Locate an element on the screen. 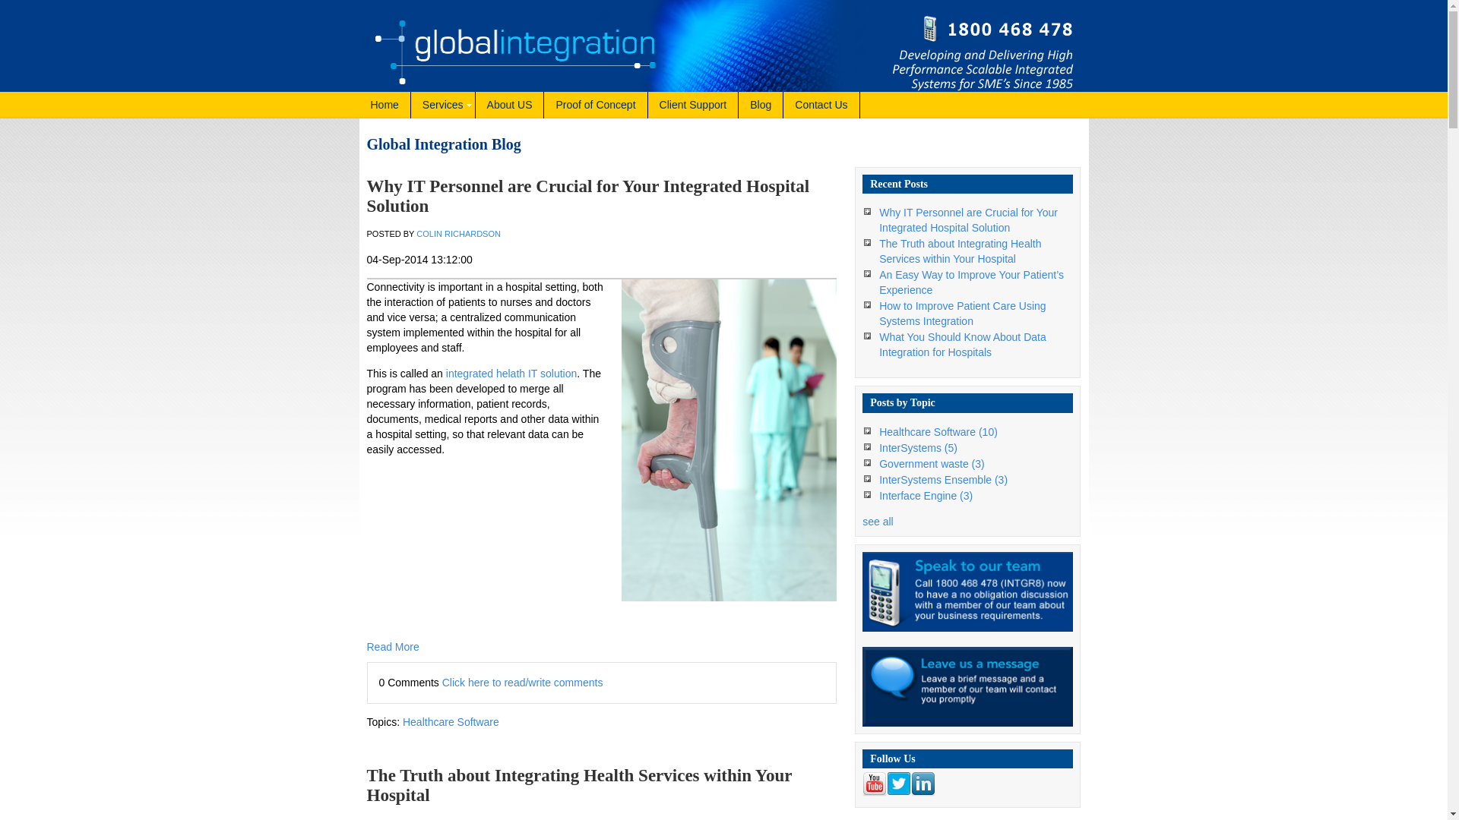  Contact Us is located at coordinates (821, 105).